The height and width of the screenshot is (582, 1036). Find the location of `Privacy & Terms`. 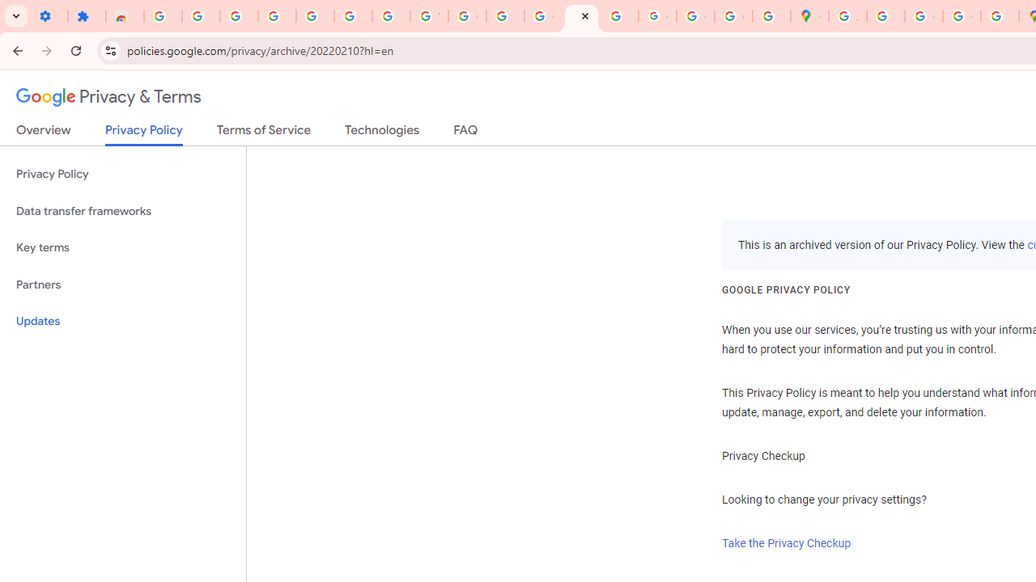

Privacy & Terms is located at coordinates (108, 97).